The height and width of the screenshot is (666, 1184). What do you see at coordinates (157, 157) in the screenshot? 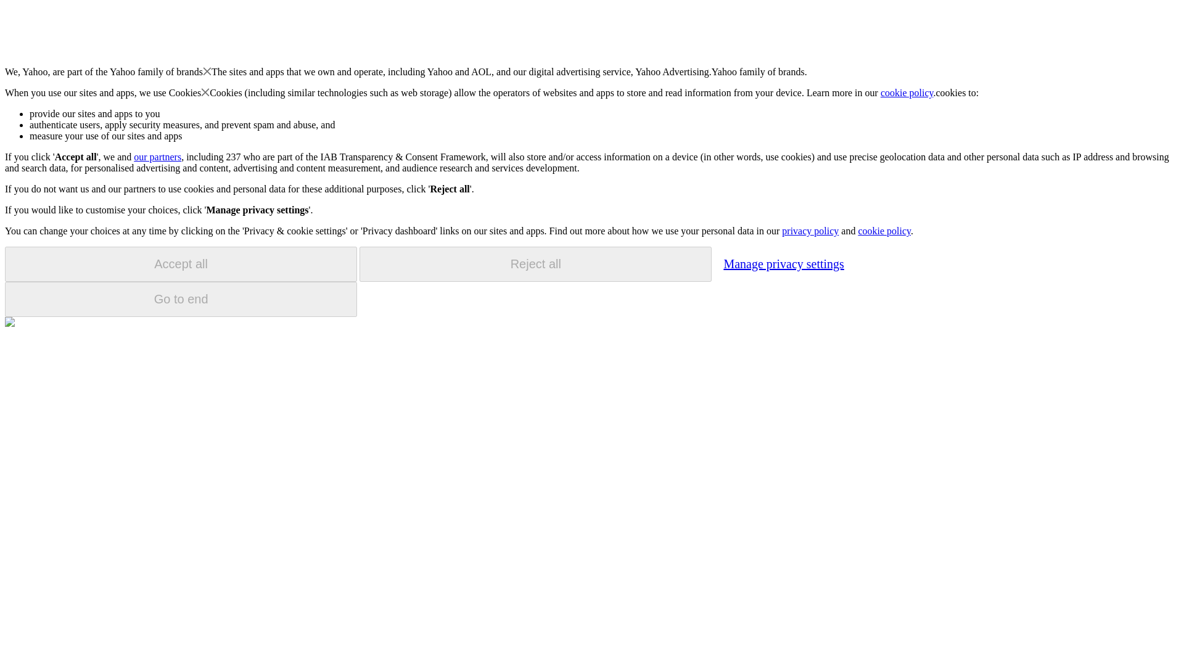
I see `our partners` at bounding box center [157, 157].